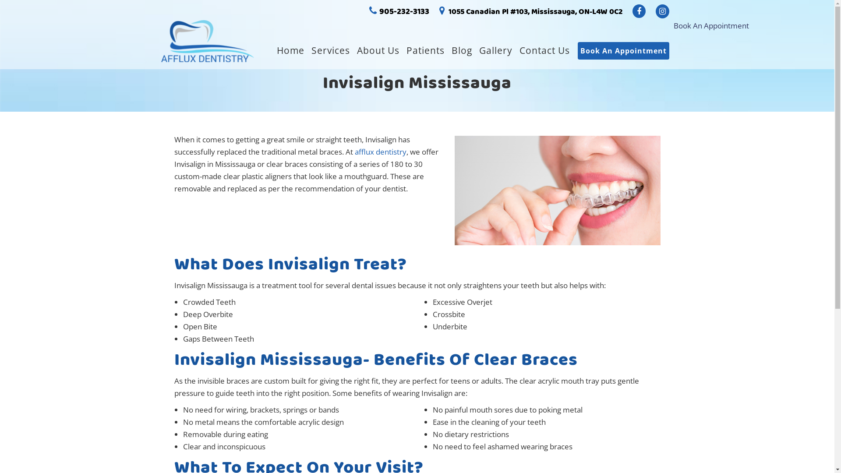  I want to click on 905-232-3133, so click(404, 12).